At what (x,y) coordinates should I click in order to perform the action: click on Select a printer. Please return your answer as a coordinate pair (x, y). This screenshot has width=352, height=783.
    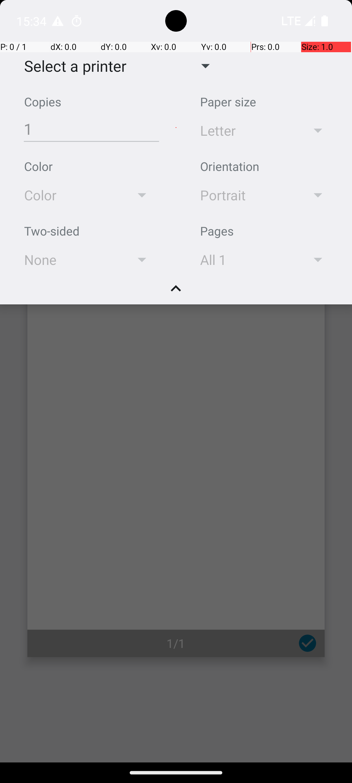
    Looking at the image, I should click on (70, 66).